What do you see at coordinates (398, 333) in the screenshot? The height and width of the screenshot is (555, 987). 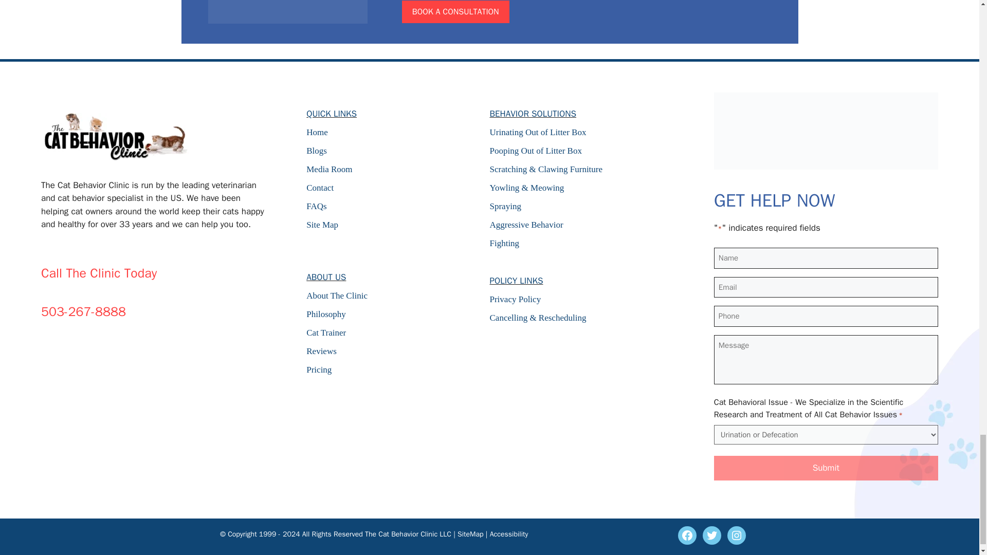 I see `Cat Trainer` at bounding box center [398, 333].